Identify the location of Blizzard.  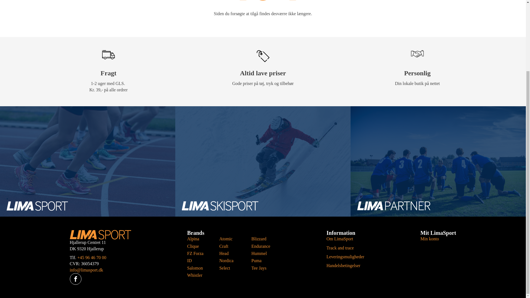
(261, 239).